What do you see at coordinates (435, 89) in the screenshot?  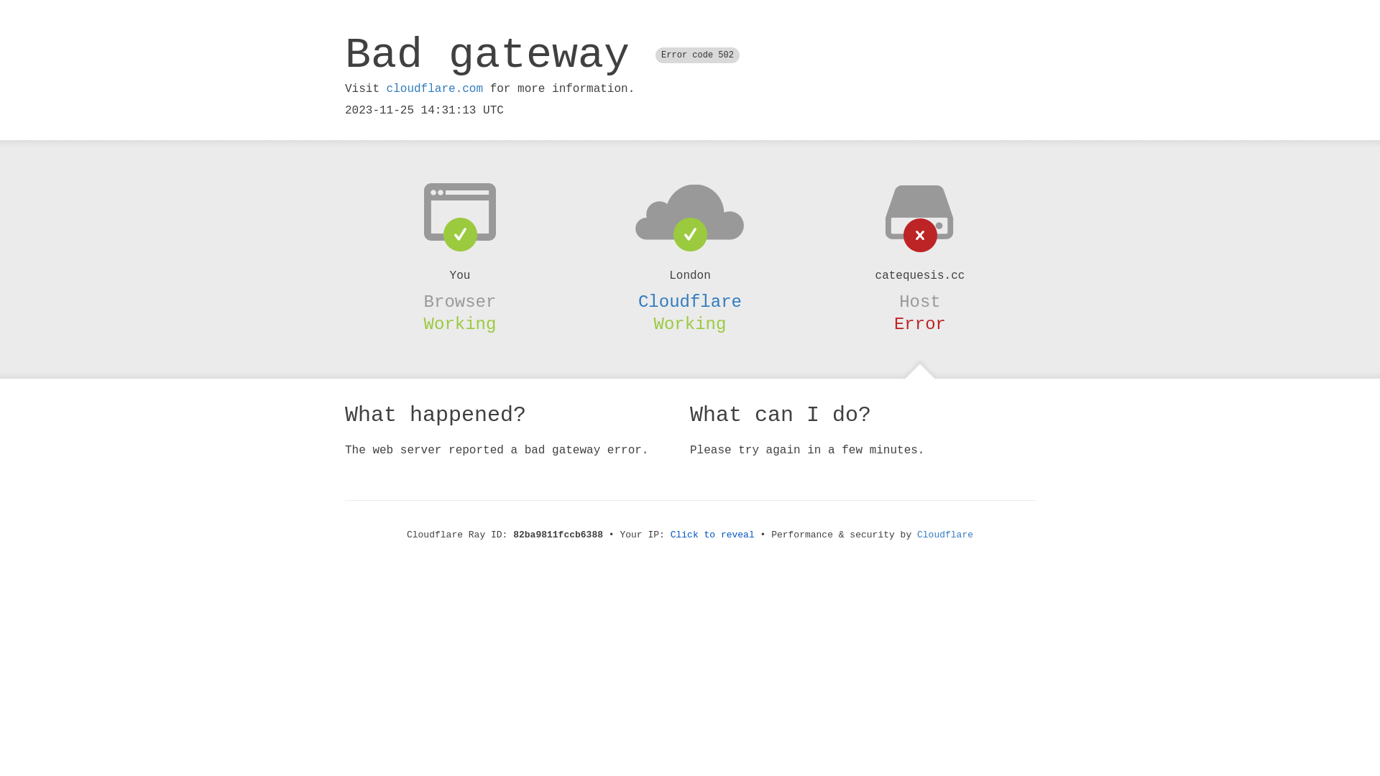 I see `cloudflare.com` at bounding box center [435, 89].